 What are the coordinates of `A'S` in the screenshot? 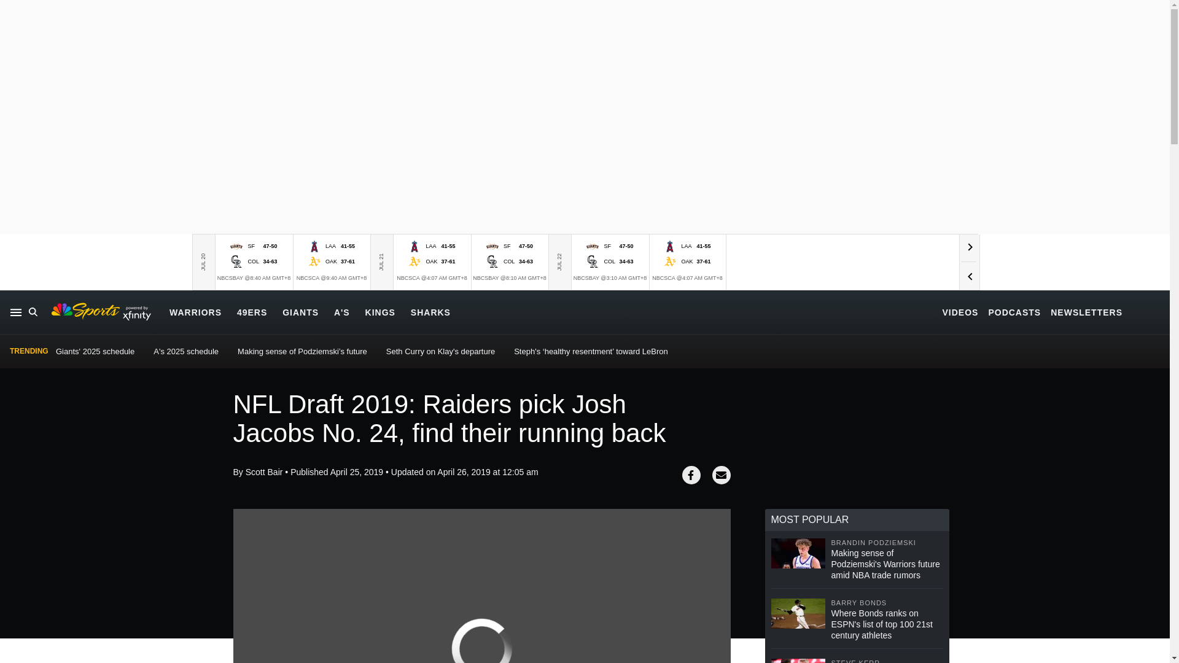 It's located at (341, 312).